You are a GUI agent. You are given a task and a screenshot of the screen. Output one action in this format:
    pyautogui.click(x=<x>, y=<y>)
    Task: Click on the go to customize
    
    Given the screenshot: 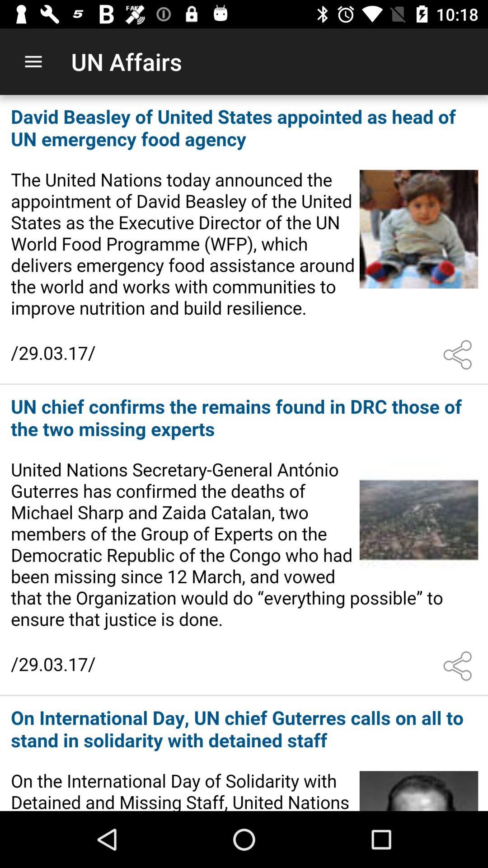 What is the action you would take?
    pyautogui.click(x=460, y=666)
    